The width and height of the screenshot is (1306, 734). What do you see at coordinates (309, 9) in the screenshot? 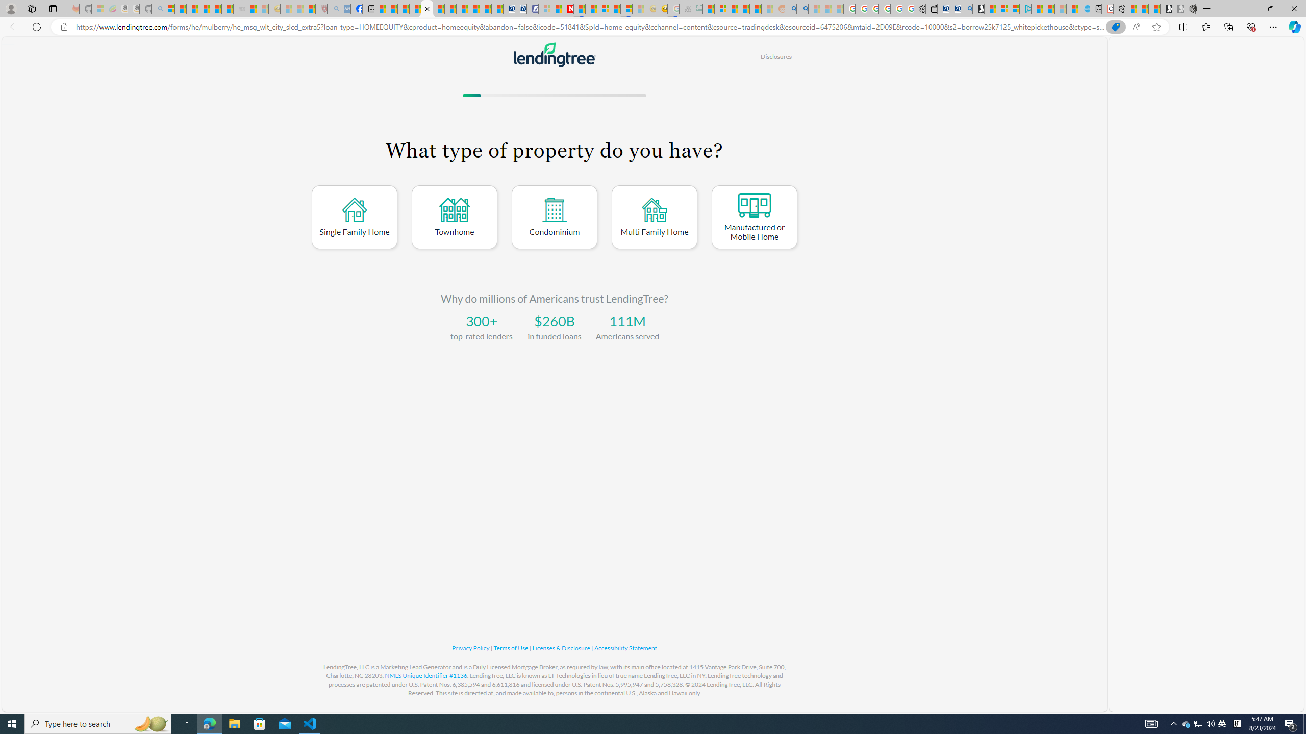
I see `Local - MSN` at bounding box center [309, 9].